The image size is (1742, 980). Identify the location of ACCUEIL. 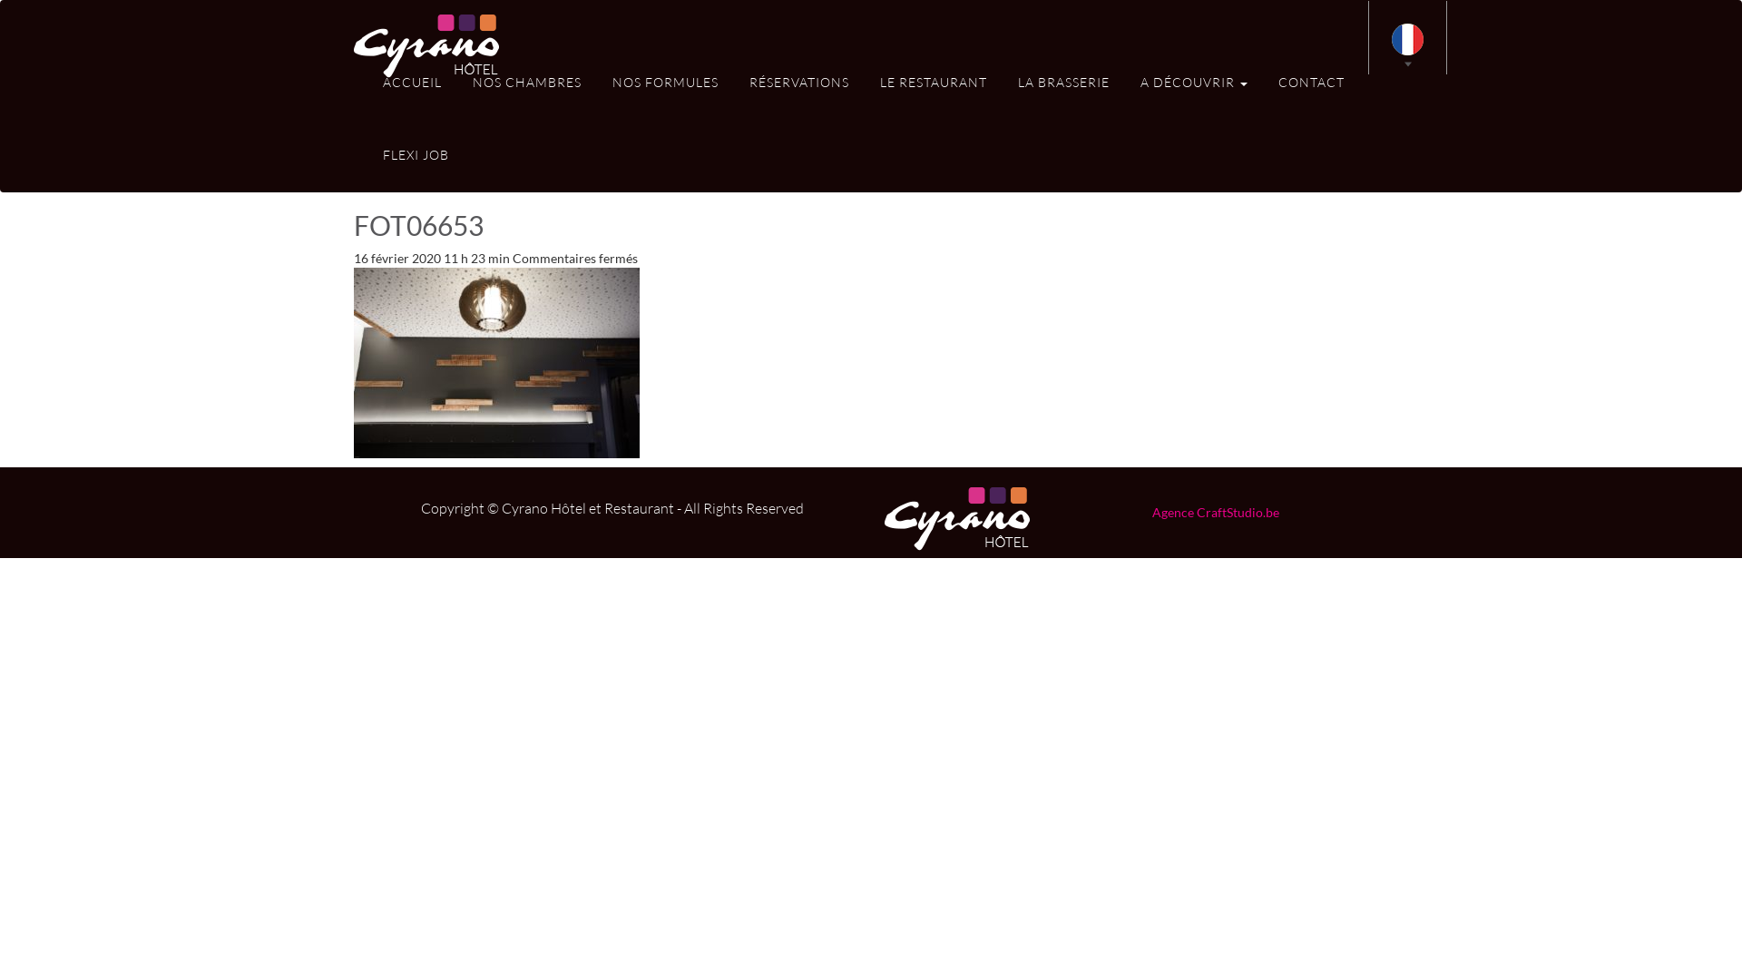
(412, 78).